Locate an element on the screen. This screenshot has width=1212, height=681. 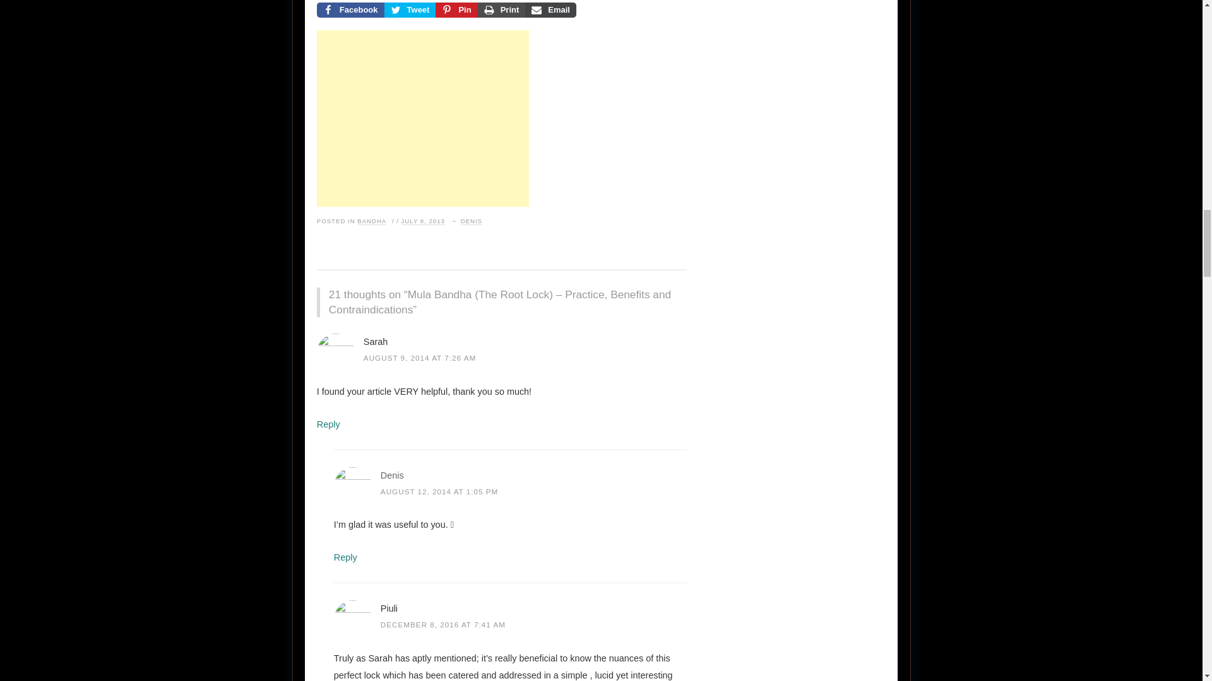
JULY 8, 2013 is located at coordinates (423, 221).